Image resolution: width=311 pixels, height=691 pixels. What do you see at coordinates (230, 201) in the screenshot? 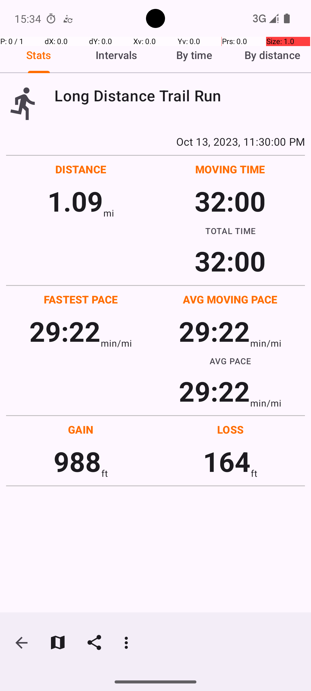
I see `32:00` at bounding box center [230, 201].